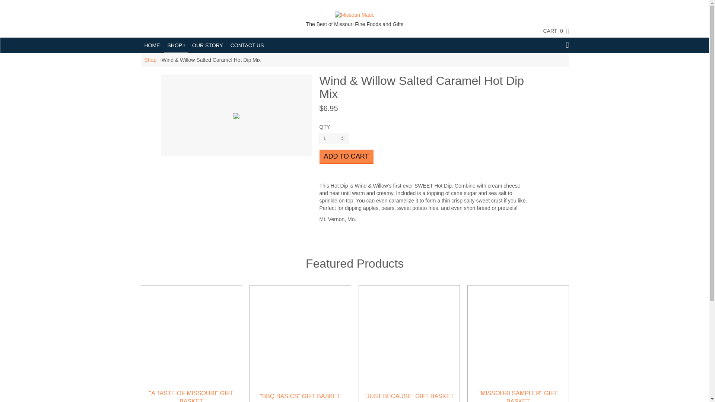 Image resolution: width=715 pixels, height=402 pixels. I want to click on OUR STORY, so click(207, 45).